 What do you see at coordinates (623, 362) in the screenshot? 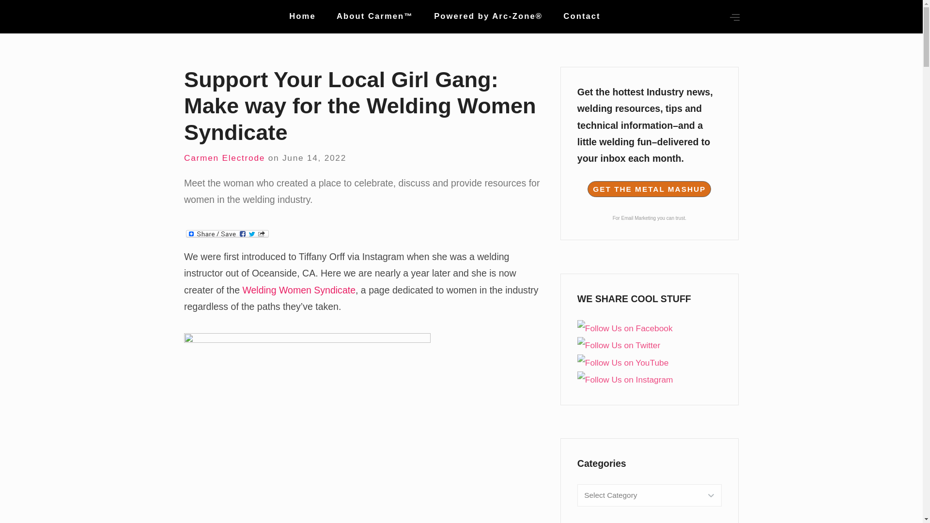
I see `Follow Us on YouTube` at bounding box center [623, 362].